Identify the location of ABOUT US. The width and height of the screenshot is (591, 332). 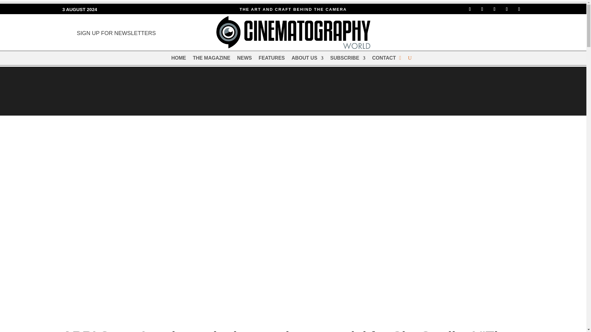
(307, 59).